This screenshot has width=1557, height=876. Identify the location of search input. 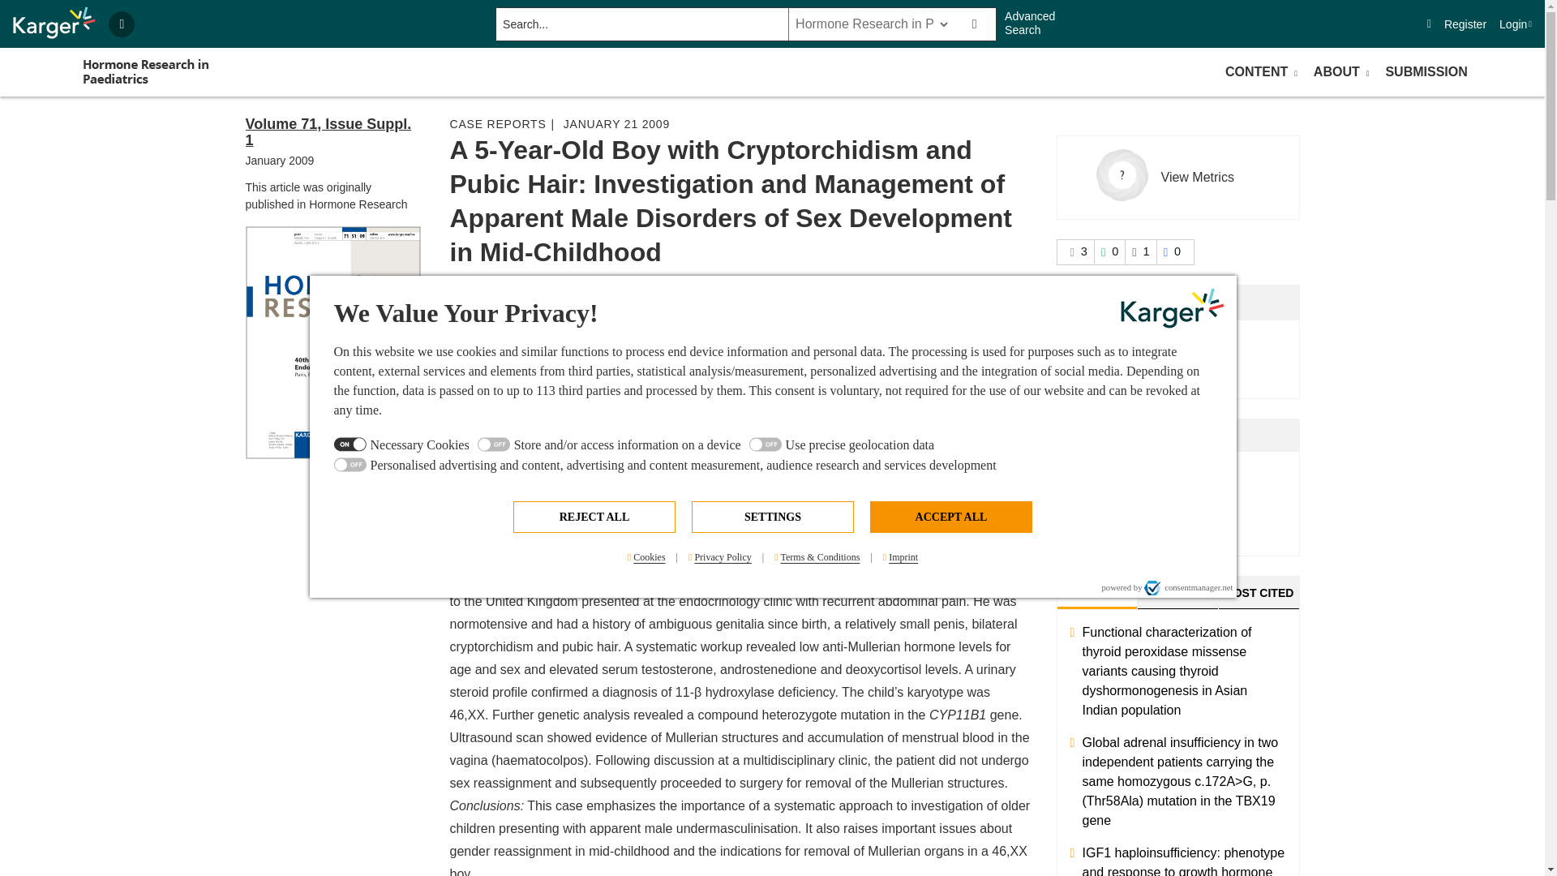
(641, 24).